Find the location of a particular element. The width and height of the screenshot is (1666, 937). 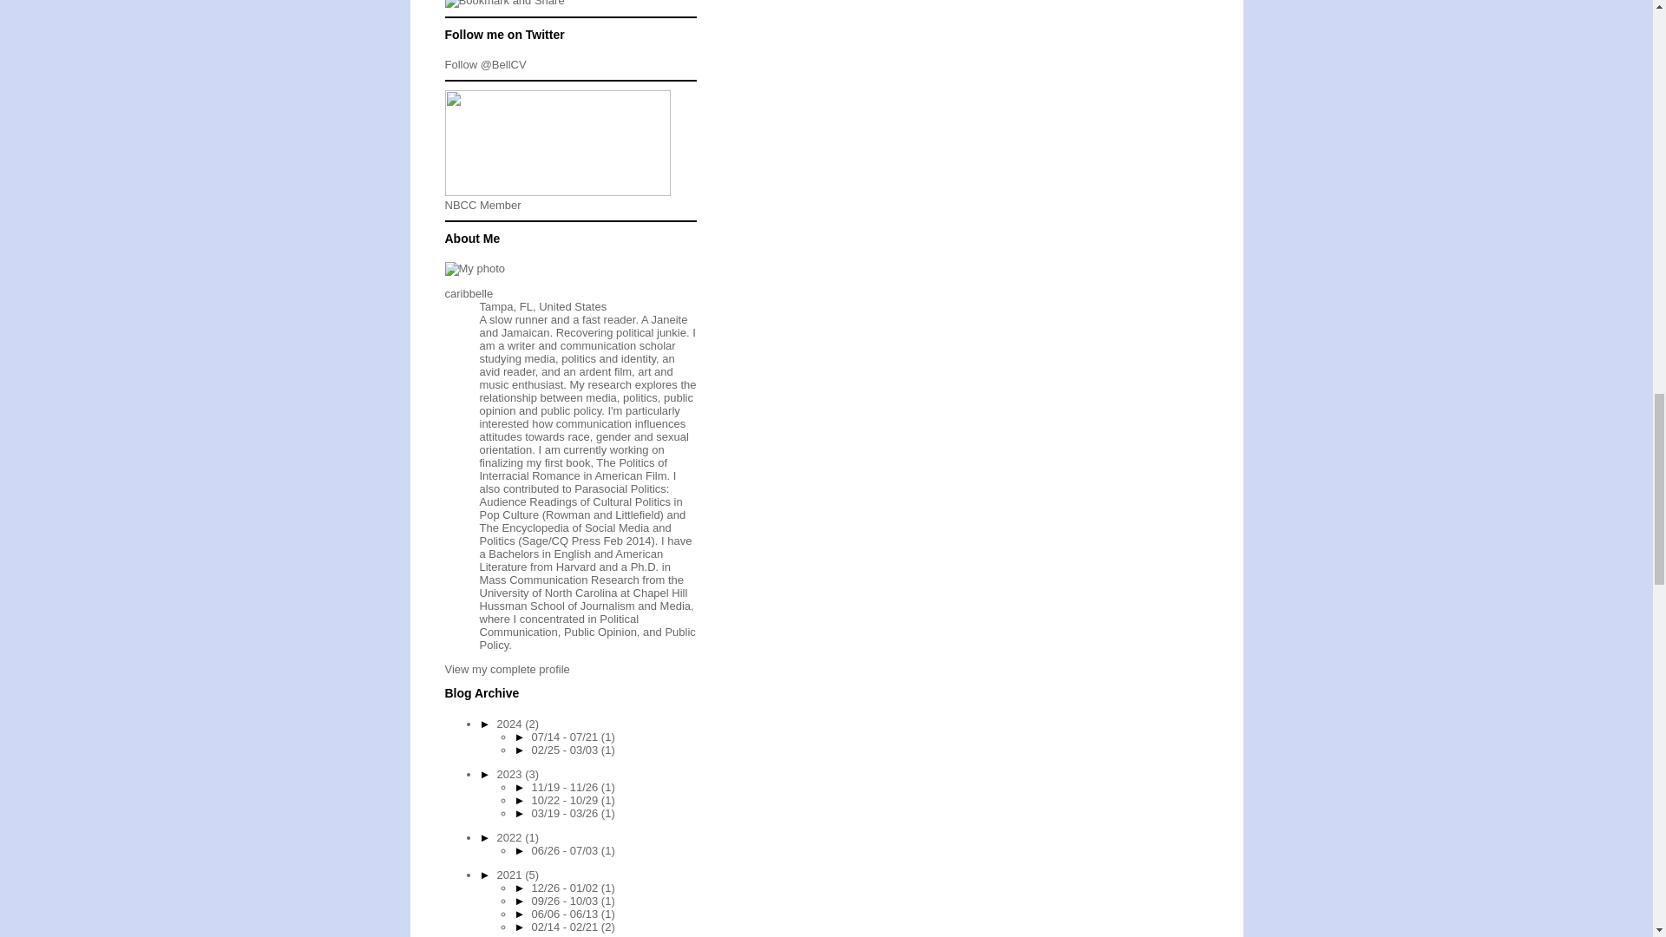

View my complete profile is located at coordinates (507, 668).